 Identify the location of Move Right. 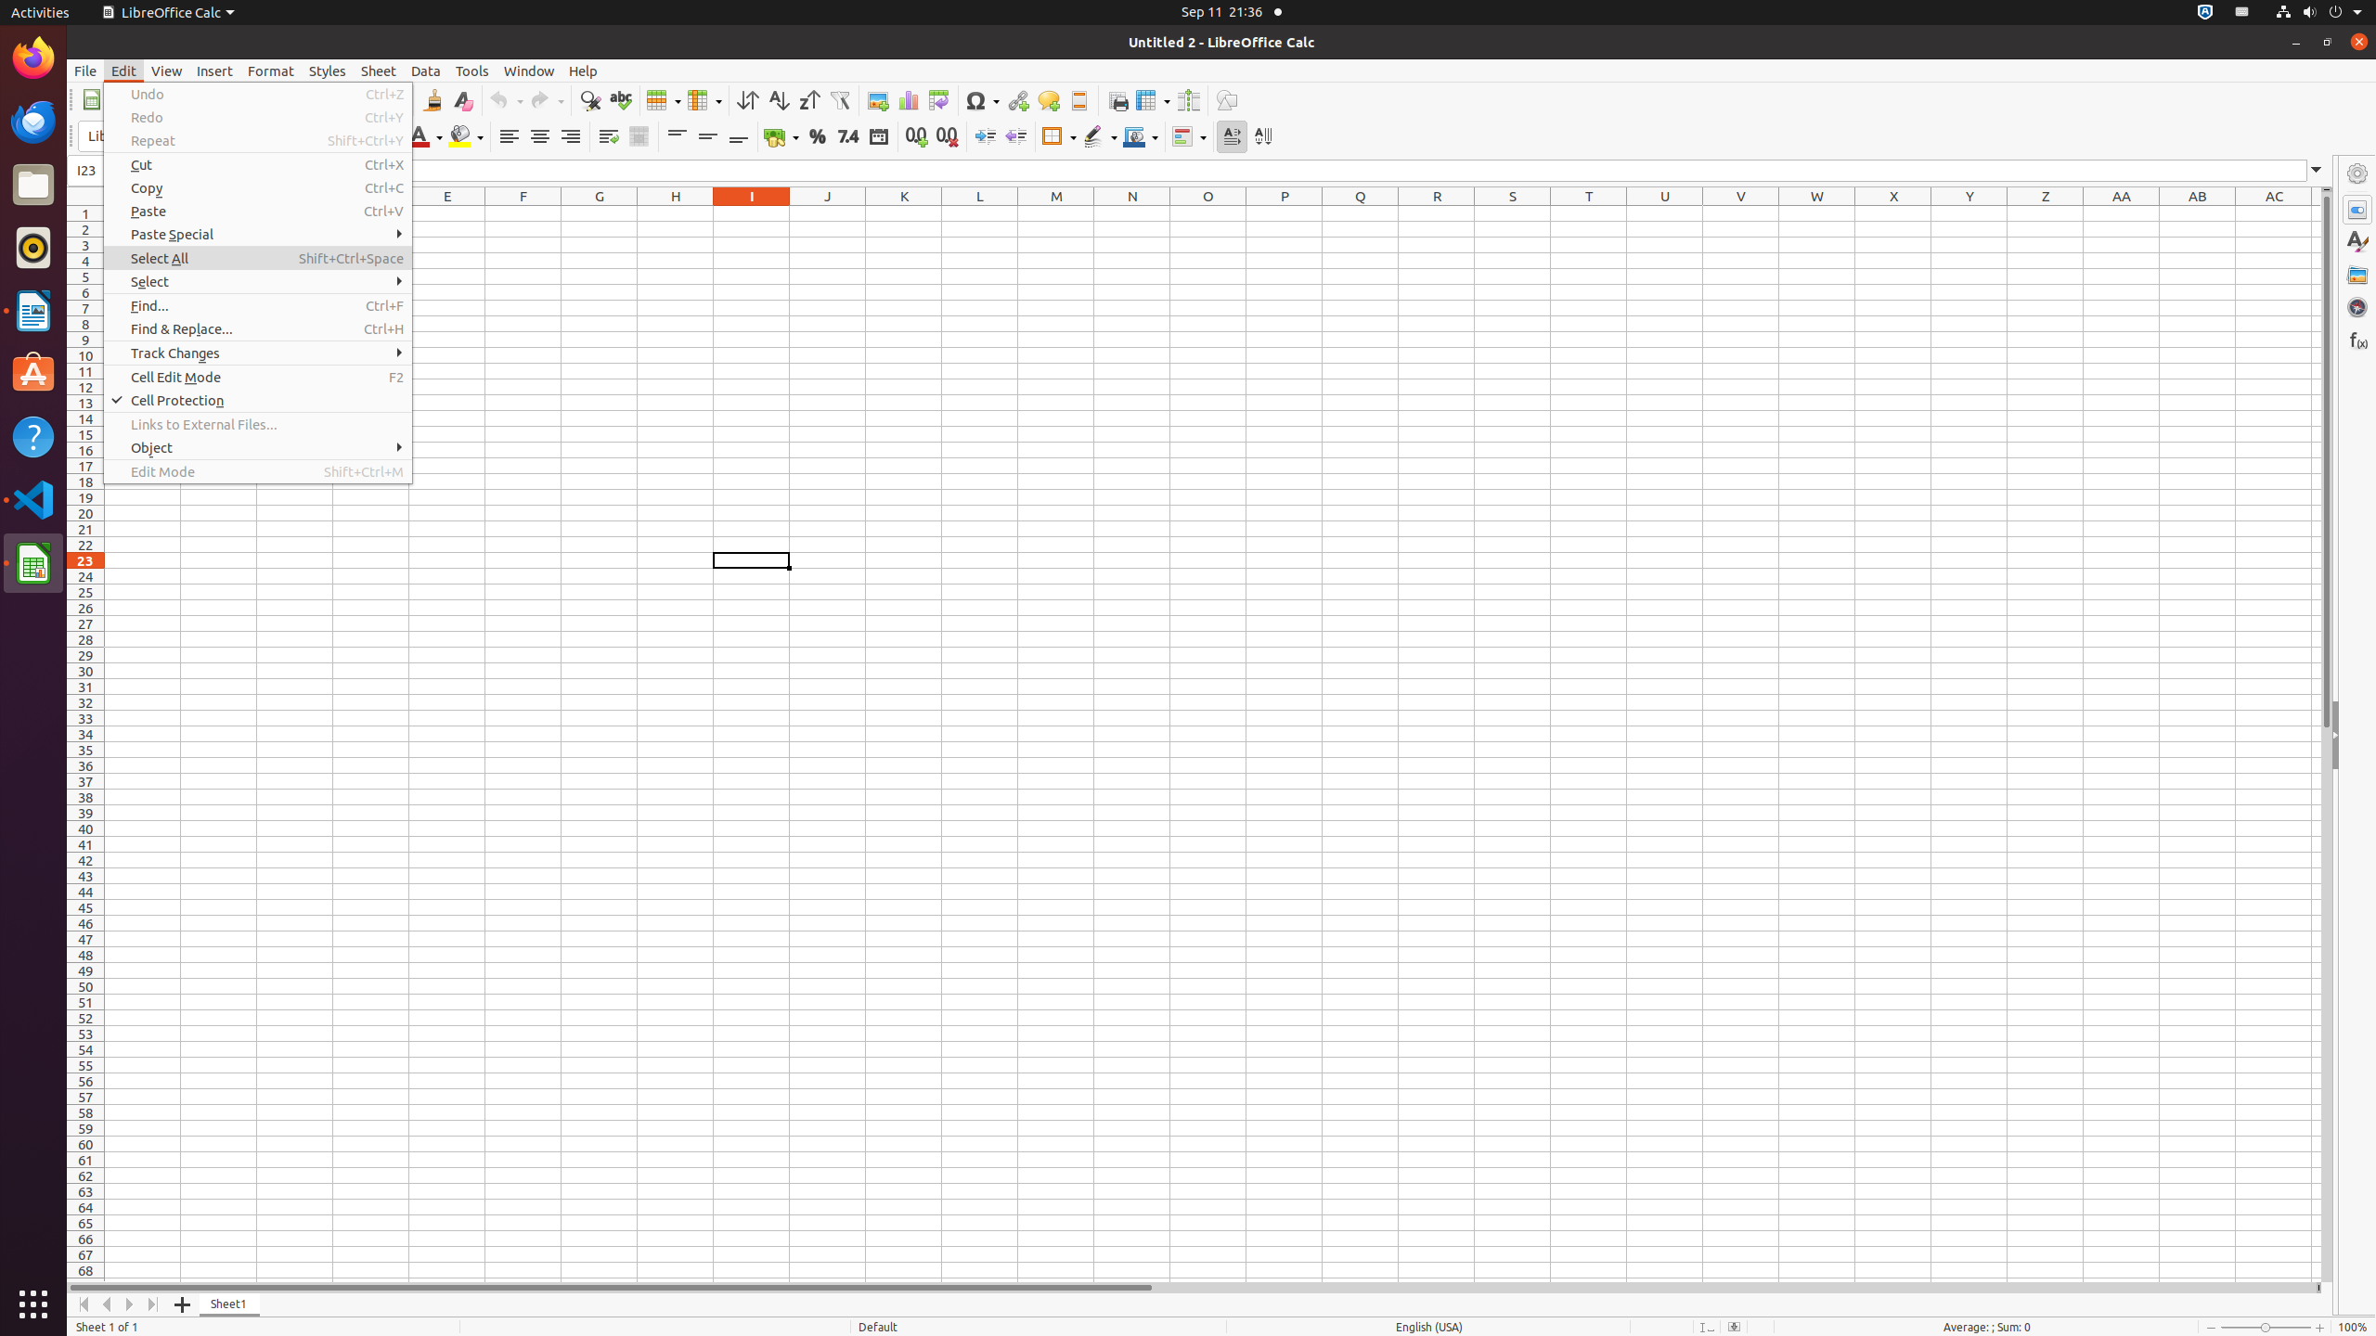
(130, 1304).